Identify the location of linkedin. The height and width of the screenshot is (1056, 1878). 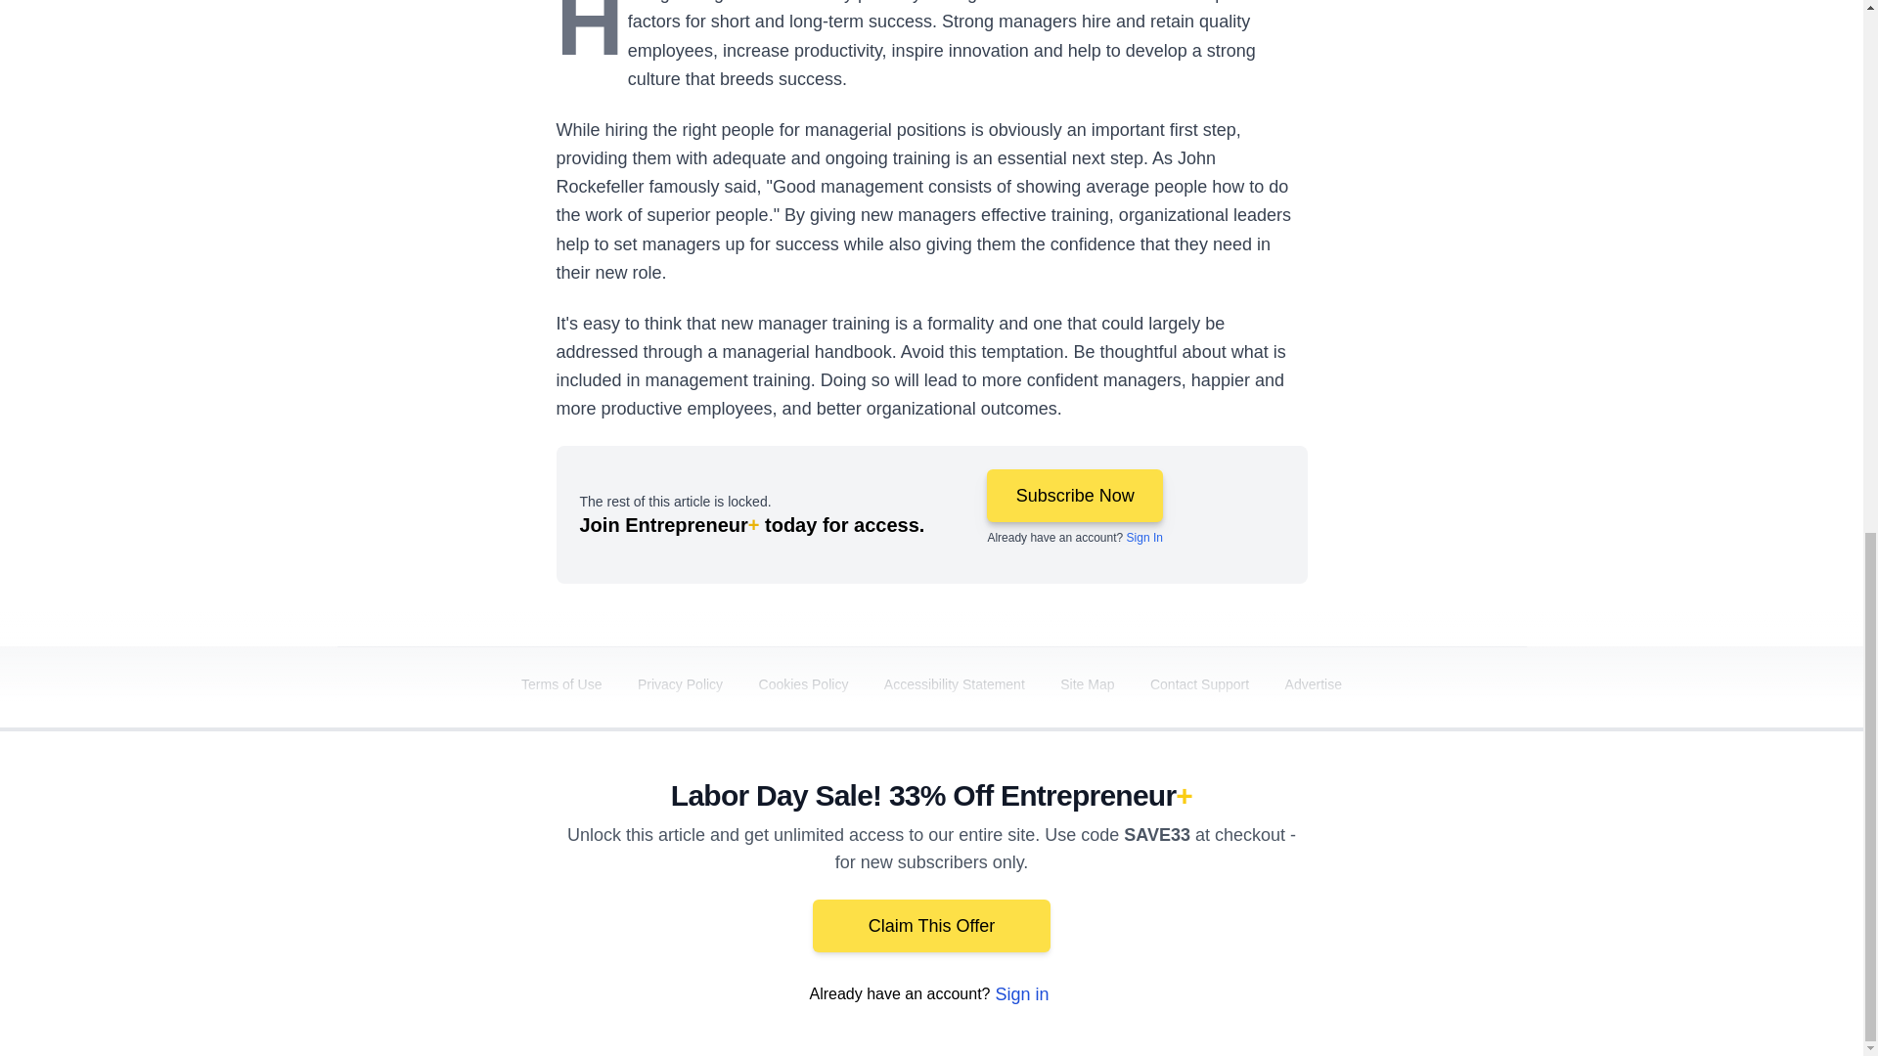
(1229, 892).